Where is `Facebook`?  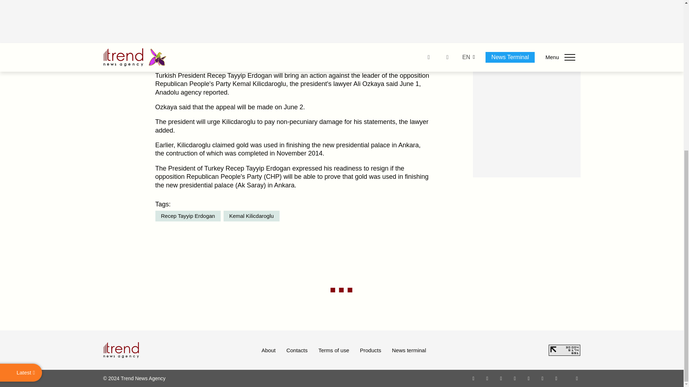 Facebook is located at coordinates (487, 378).